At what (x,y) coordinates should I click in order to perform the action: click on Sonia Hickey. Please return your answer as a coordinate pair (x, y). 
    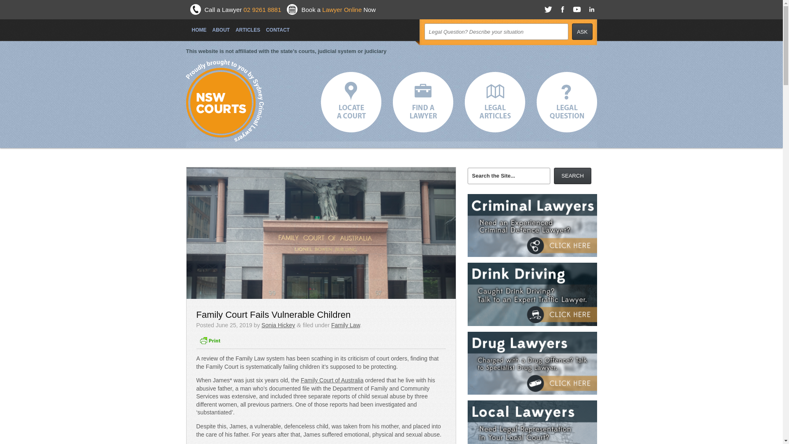
    Looking at the image, I should click on (278, 325).